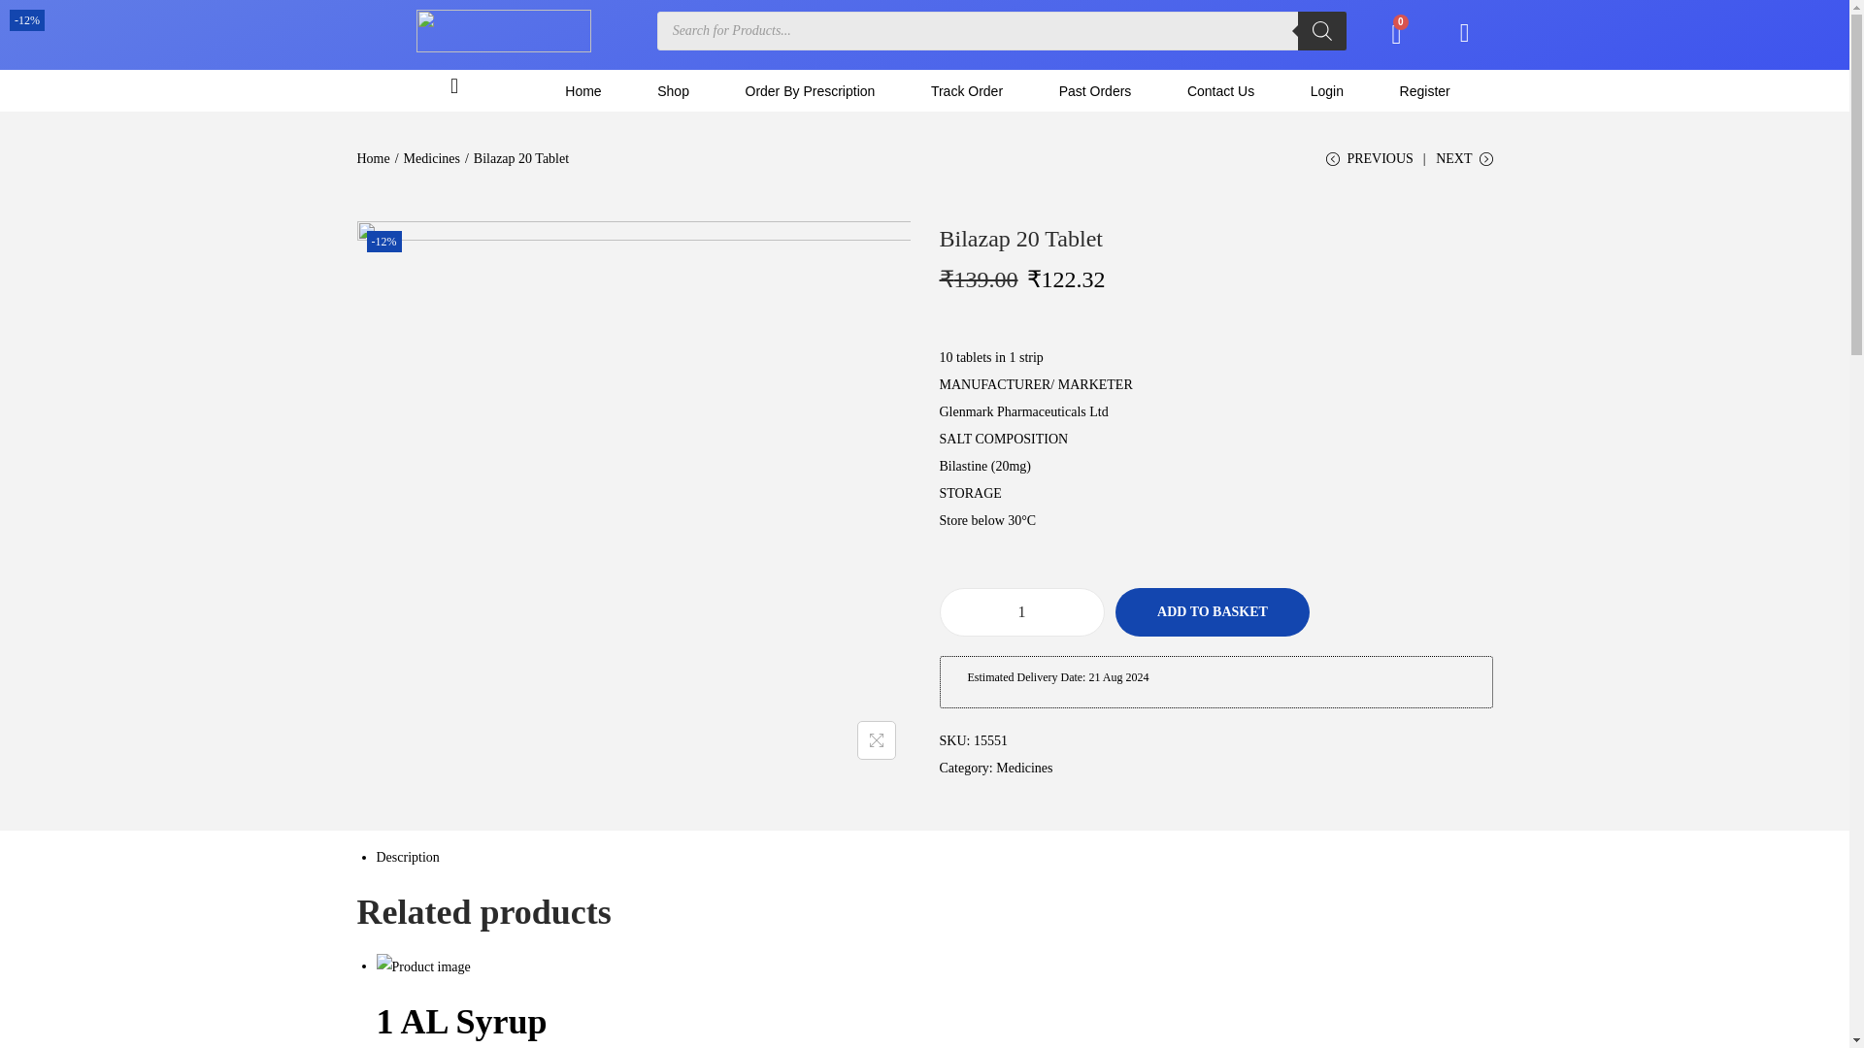 The width and height of the screenshot is (1864, 1048). I want to click on Register, so click(1425, 89).